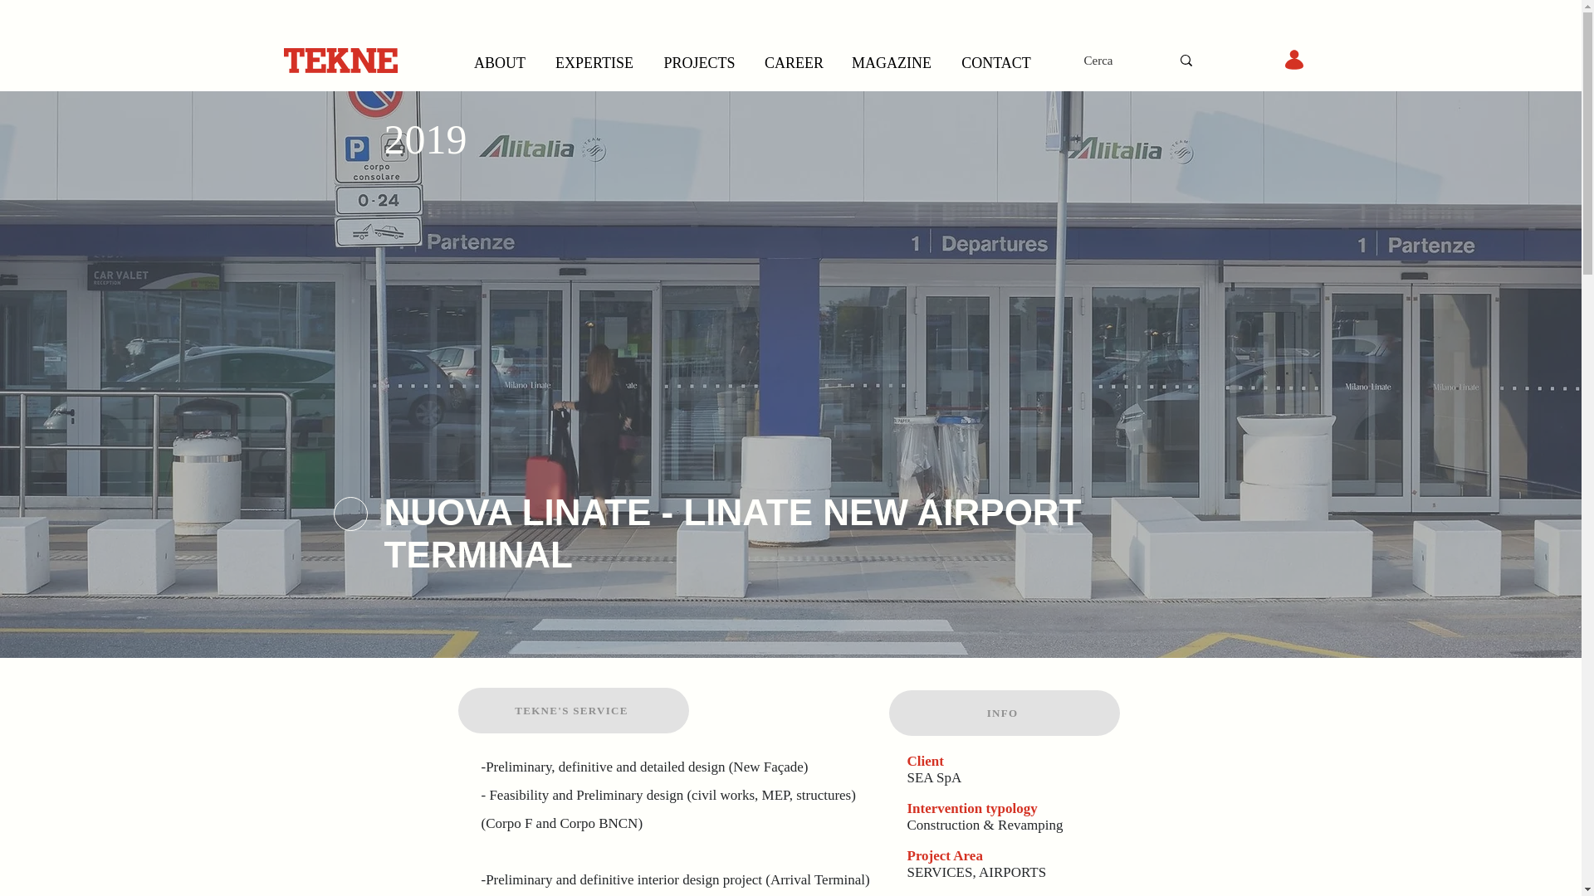  What do you see at coordinates (594, 63) in the screenshot?
I see `EXPERTISE` at bounding box center [594, 63].